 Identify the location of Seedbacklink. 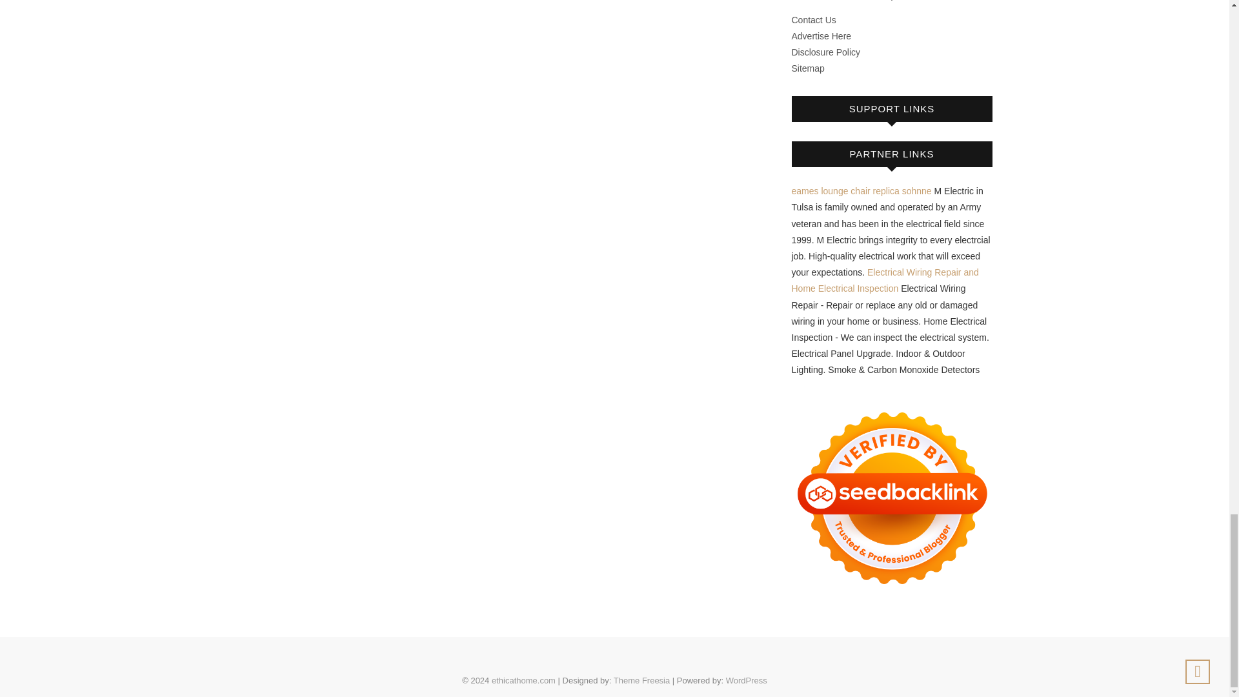
(892, 498).